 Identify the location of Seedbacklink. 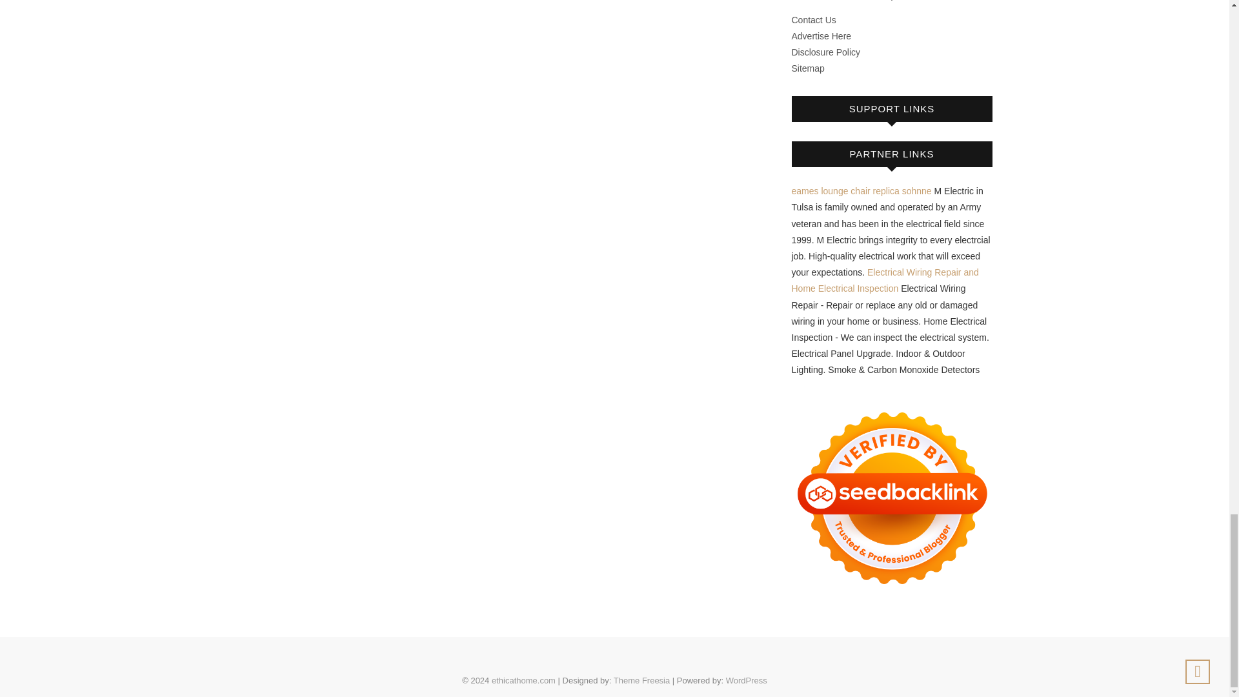
(892, 498).